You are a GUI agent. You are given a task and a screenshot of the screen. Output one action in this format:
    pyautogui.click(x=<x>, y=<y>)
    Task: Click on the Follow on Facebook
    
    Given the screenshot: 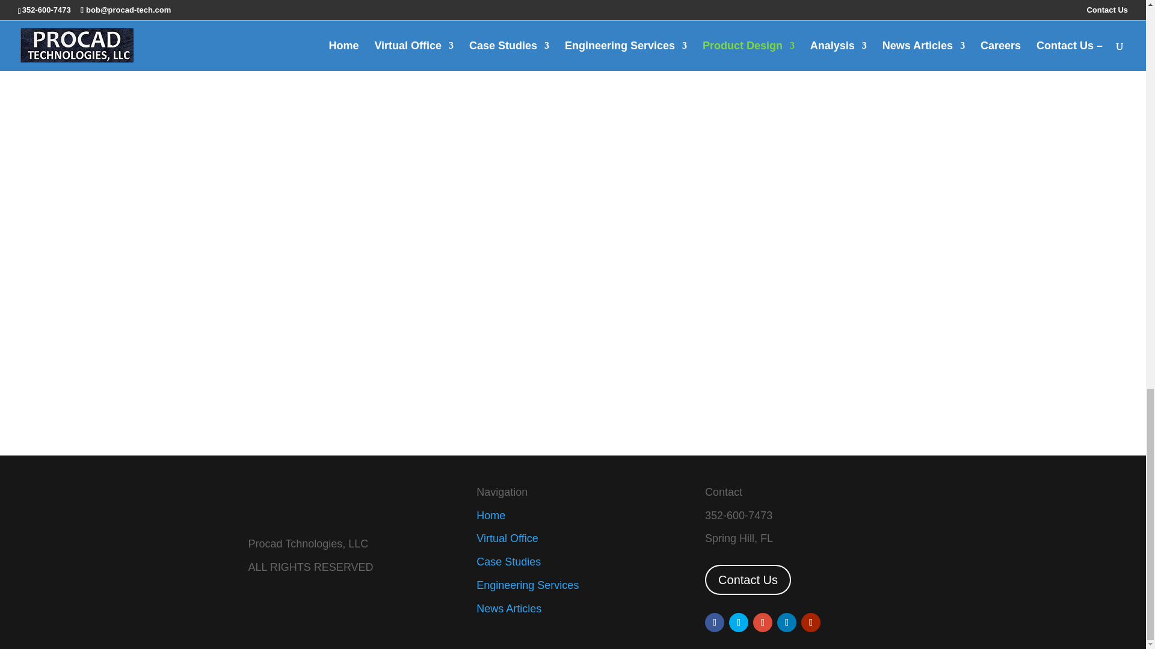 What is the action you would take?
    pyautogui.click(x=714, y=622)
    